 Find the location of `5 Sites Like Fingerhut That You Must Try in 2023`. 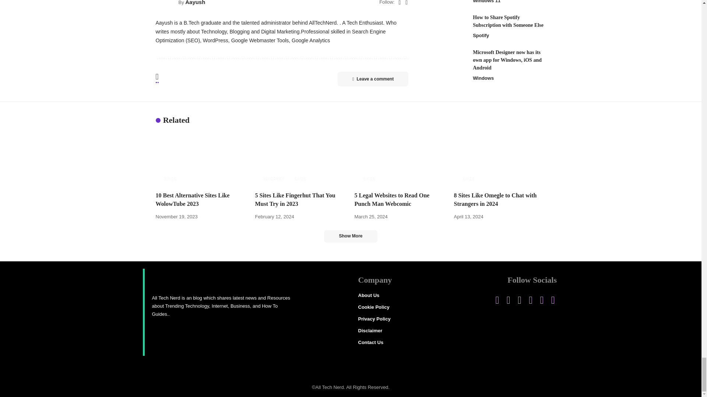

5 Sites Like Fingerhut That You Must Try in 2023 is located at coordinates (300, 159).